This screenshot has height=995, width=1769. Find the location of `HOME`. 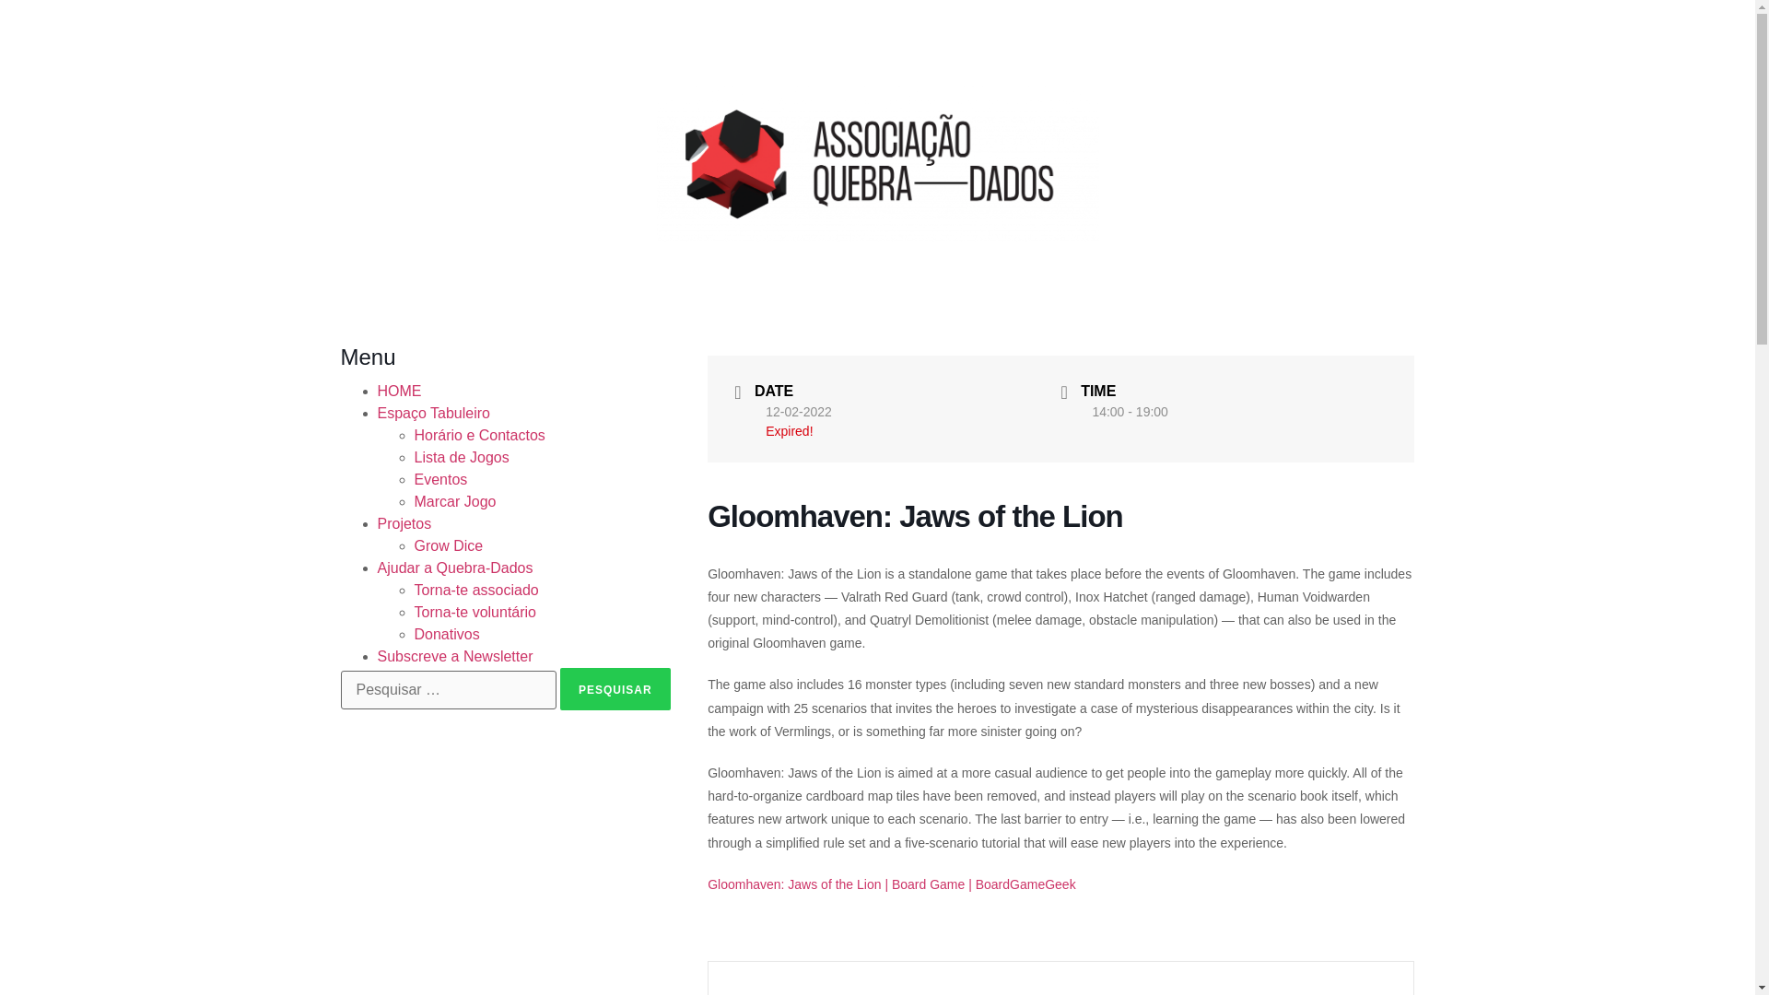

HOME is located at coordinates (400, 391).